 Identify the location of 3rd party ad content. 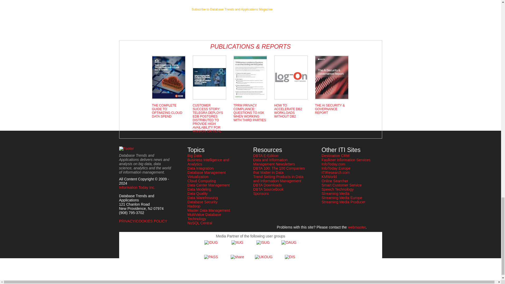
(232, 22).